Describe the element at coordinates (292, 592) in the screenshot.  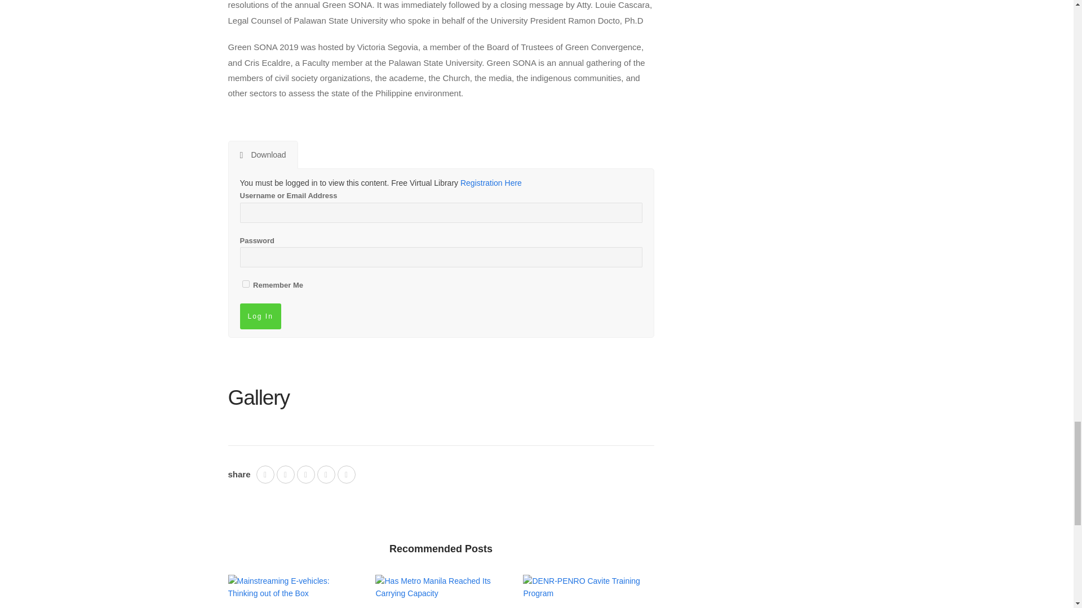
I see `Mainstreaming E-vehicles: Thinking out of the Box` at that location.